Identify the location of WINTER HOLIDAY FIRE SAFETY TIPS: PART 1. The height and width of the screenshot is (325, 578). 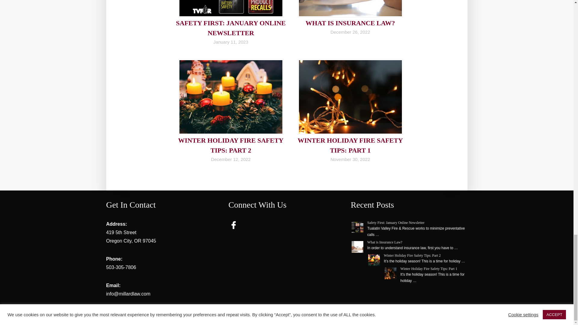
(350, 145).